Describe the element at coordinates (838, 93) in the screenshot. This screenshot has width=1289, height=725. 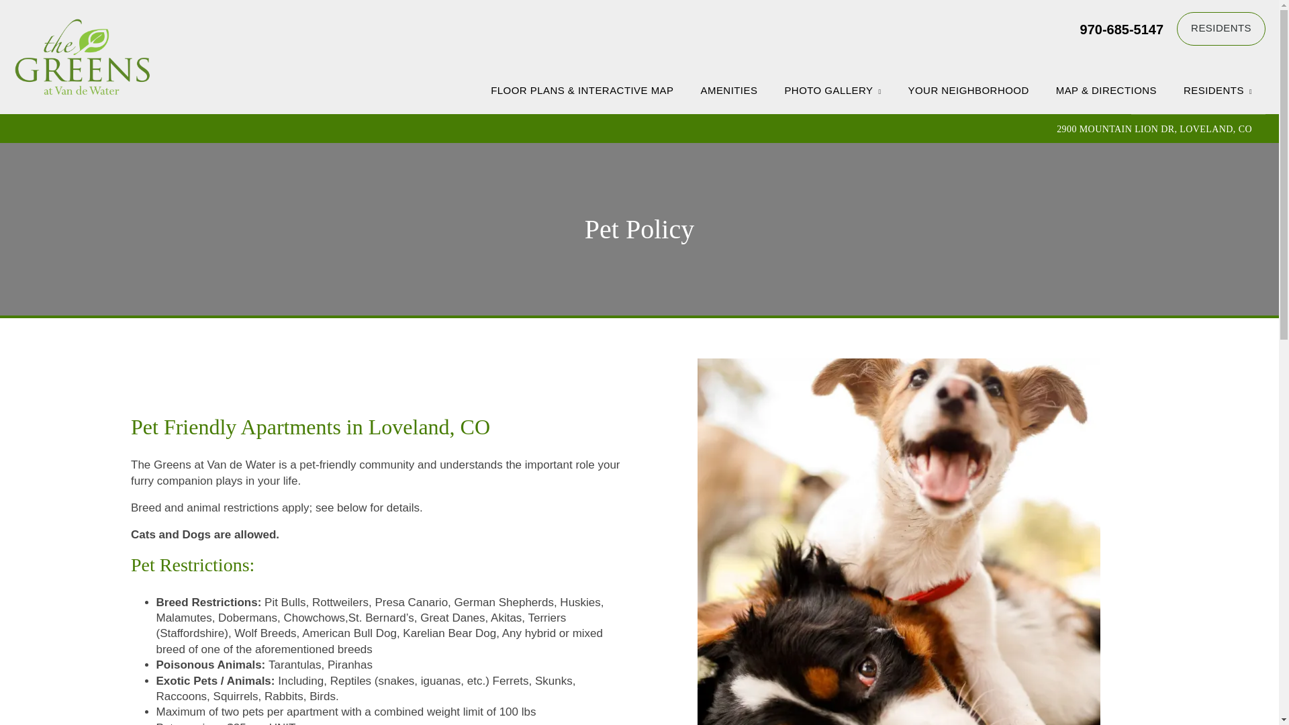
I see `VIRTUAL TOUR` at that location.